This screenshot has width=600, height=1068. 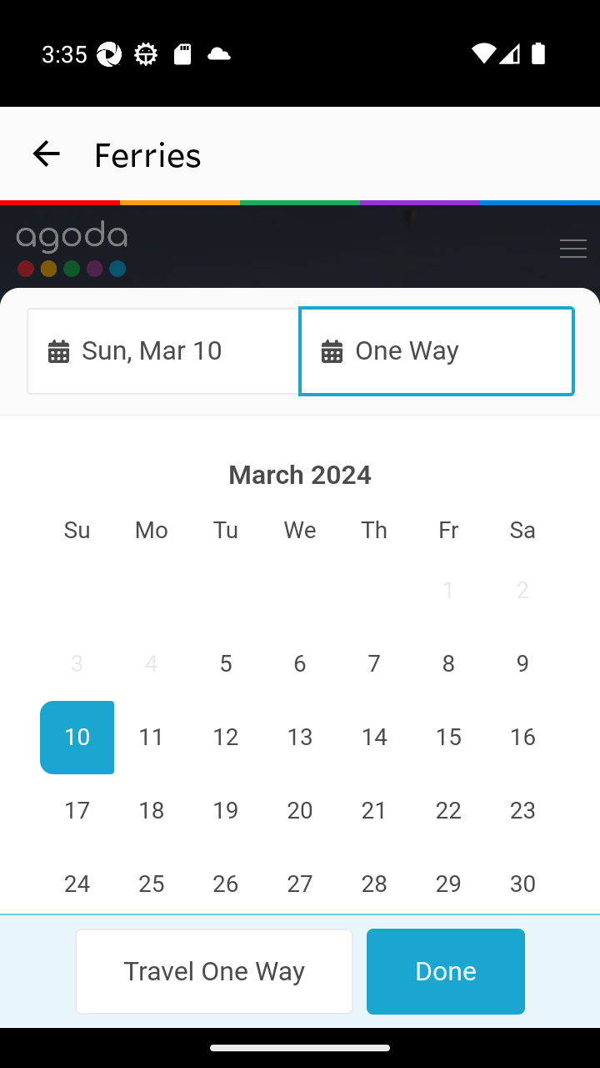 I want to click on 16, so click(x=522, y=738).